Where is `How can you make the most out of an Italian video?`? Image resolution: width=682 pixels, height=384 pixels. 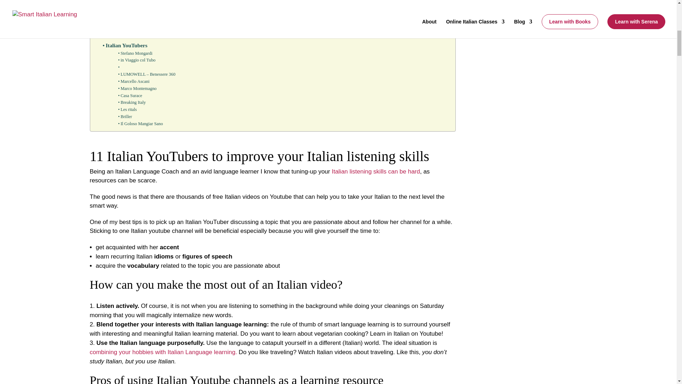
How can you make the most out of an Italian video? is located at coordinates (164, 20).